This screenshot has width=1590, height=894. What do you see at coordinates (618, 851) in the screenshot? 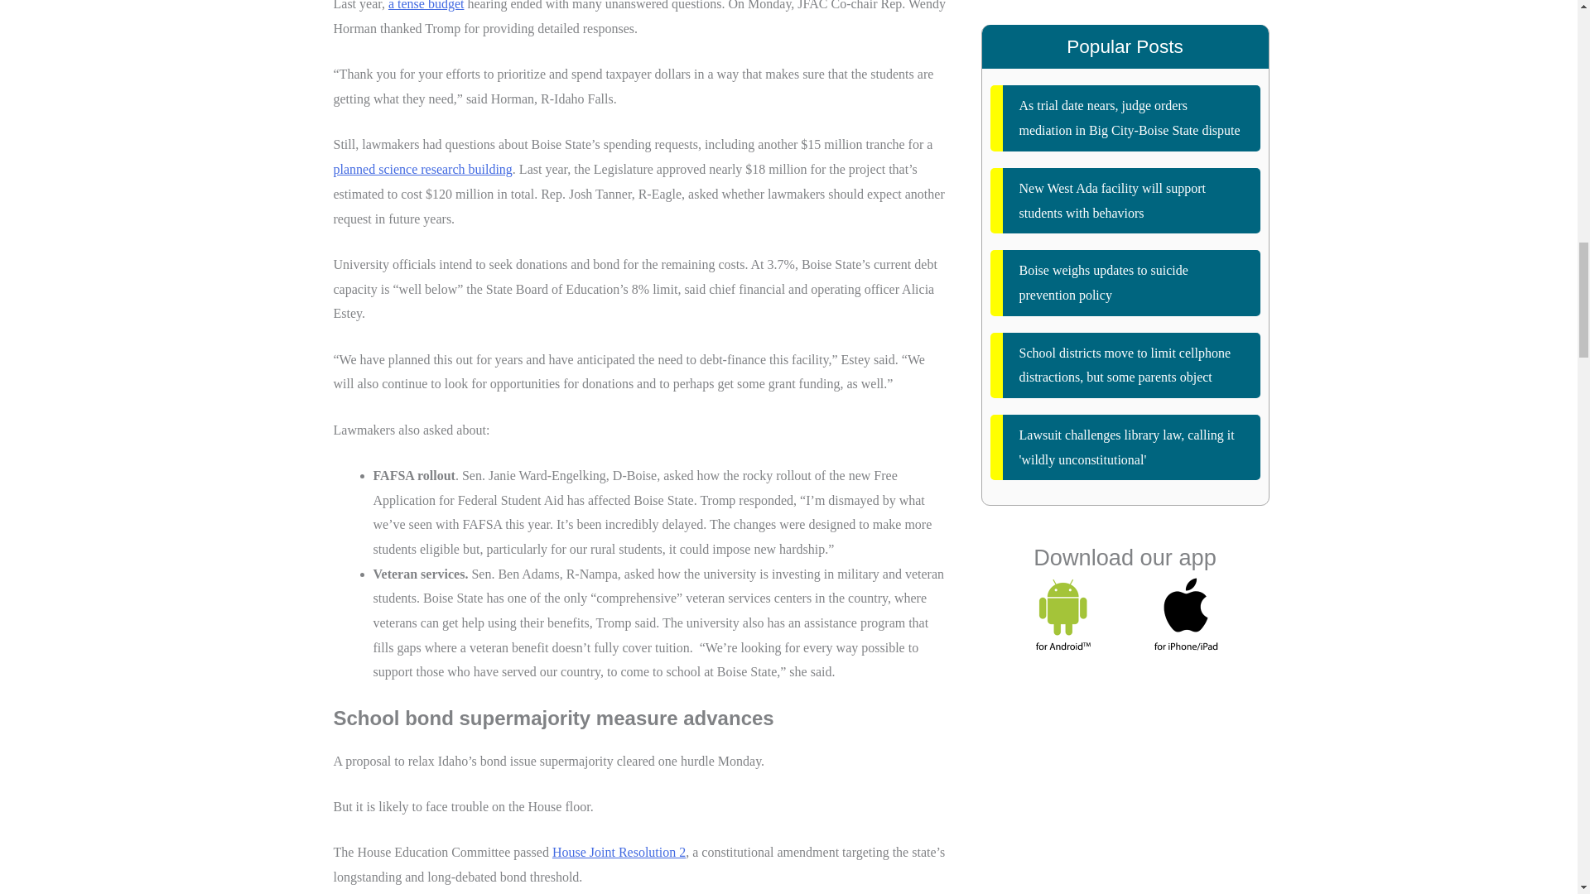
I see `House Joint Resolution 2` at bounding box center [618, 851].